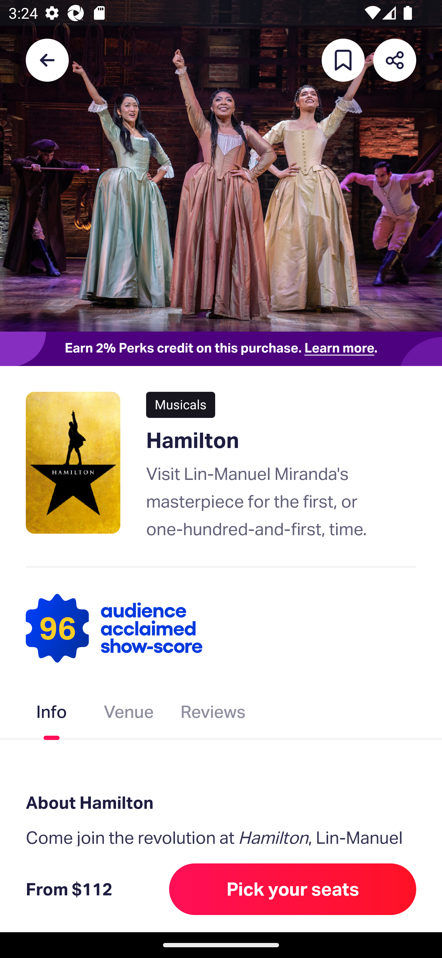 The width and height of the screenshot is (442, 958). Describe the element at coordinates (293, 889) in the screenshot. I see `Pick your seats` at that location.